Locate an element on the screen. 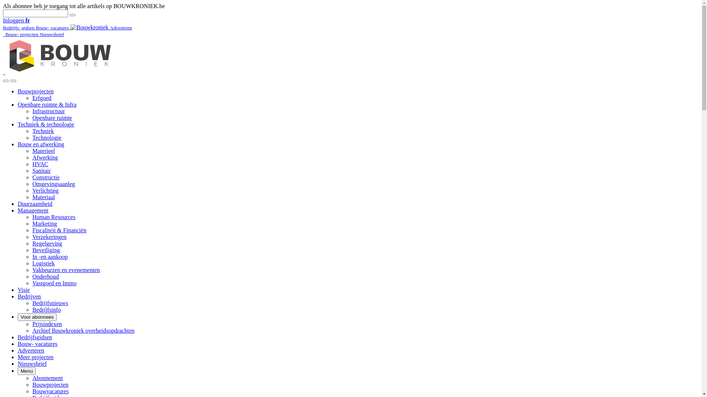 Image resolution: width=707 pixels, height=397 pixels. Nieuwsbrief
  is located at coordinates (34, 53).